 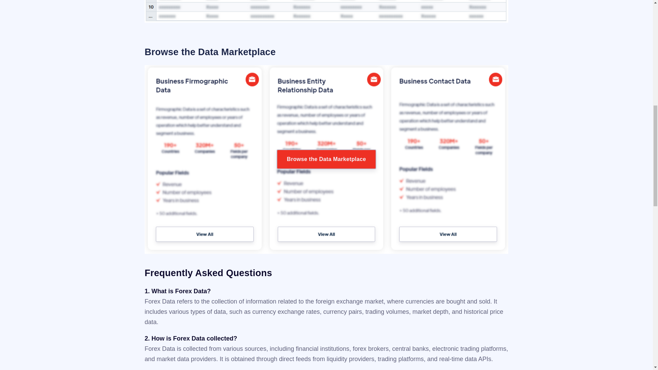 I want to click on Browse the Data Marketplace, so click(x=326, y=159).